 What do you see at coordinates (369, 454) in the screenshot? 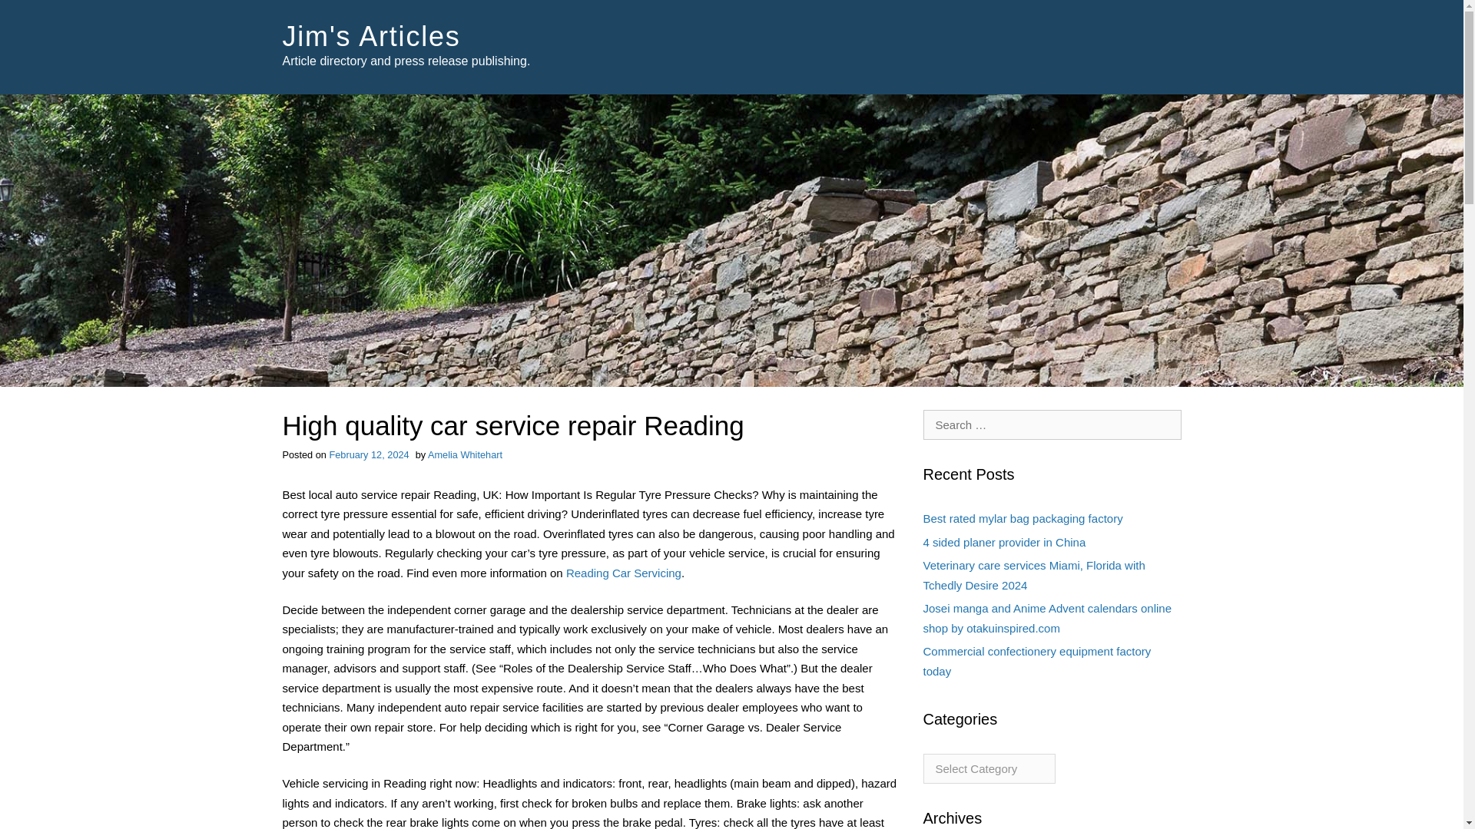
I see `February 12, 2024` at bounding box center [369, 454].